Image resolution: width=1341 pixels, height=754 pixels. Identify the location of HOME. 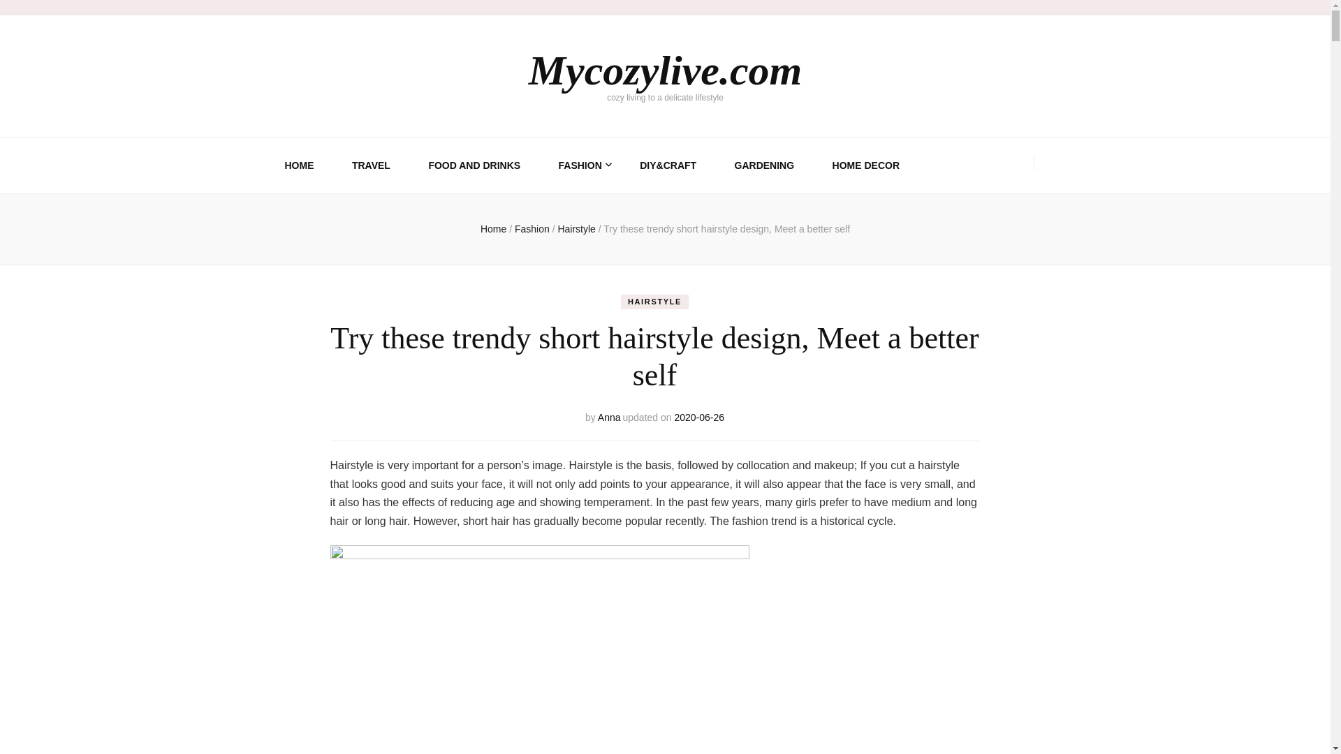
(299, 165).